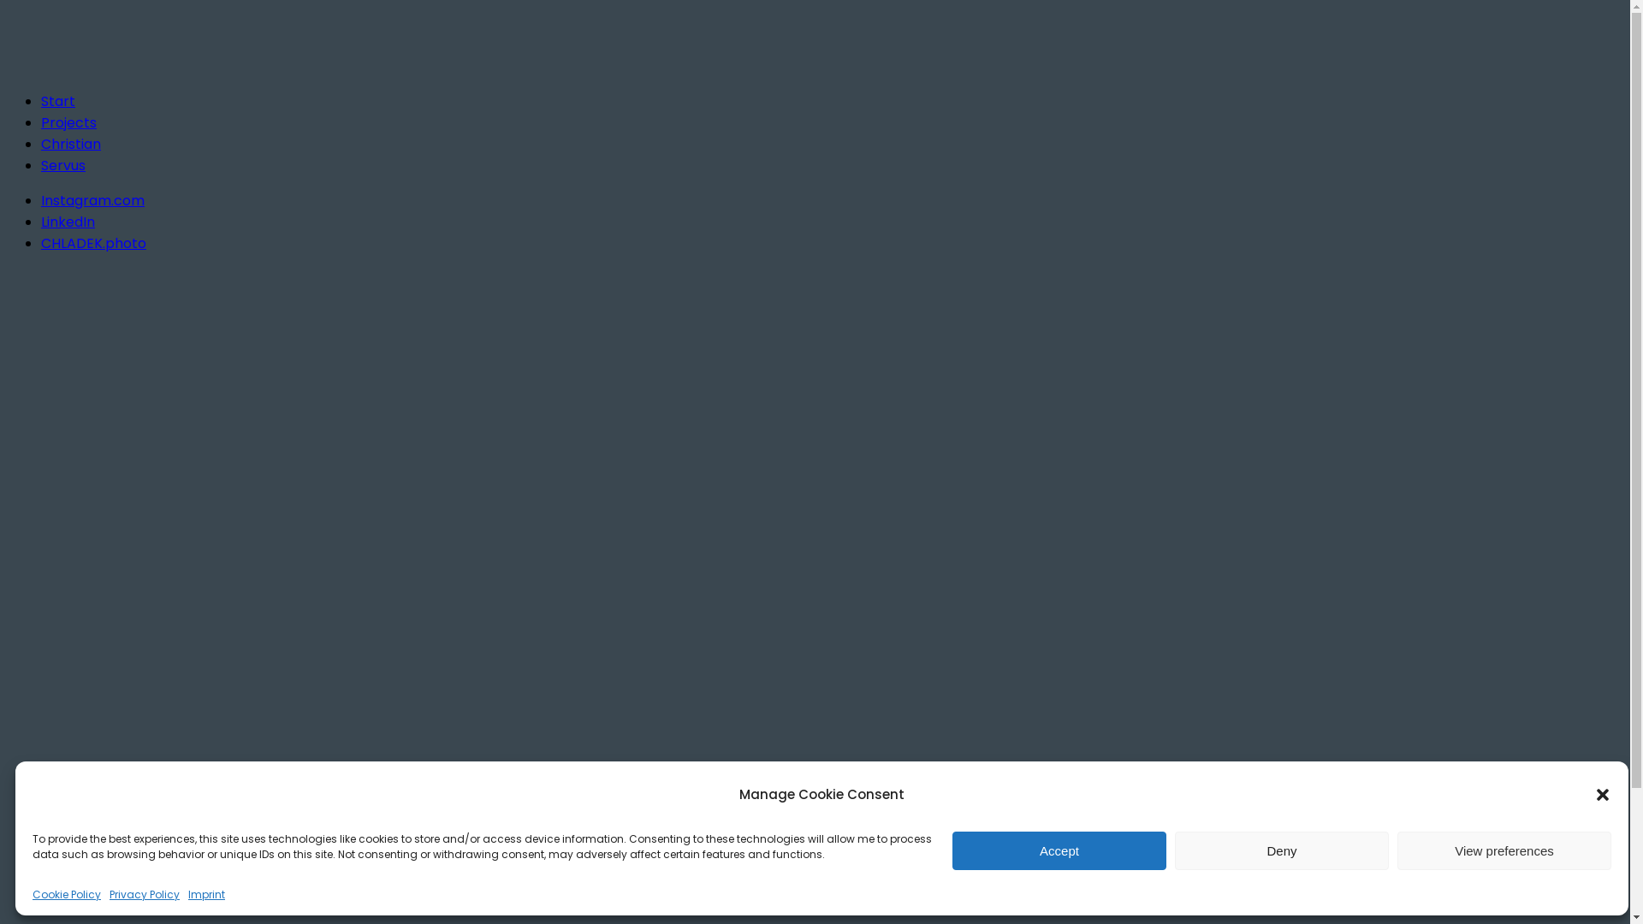 This screenshot has height=924, width=1643. I want to click on Privacy Policy, so click(145, 895).